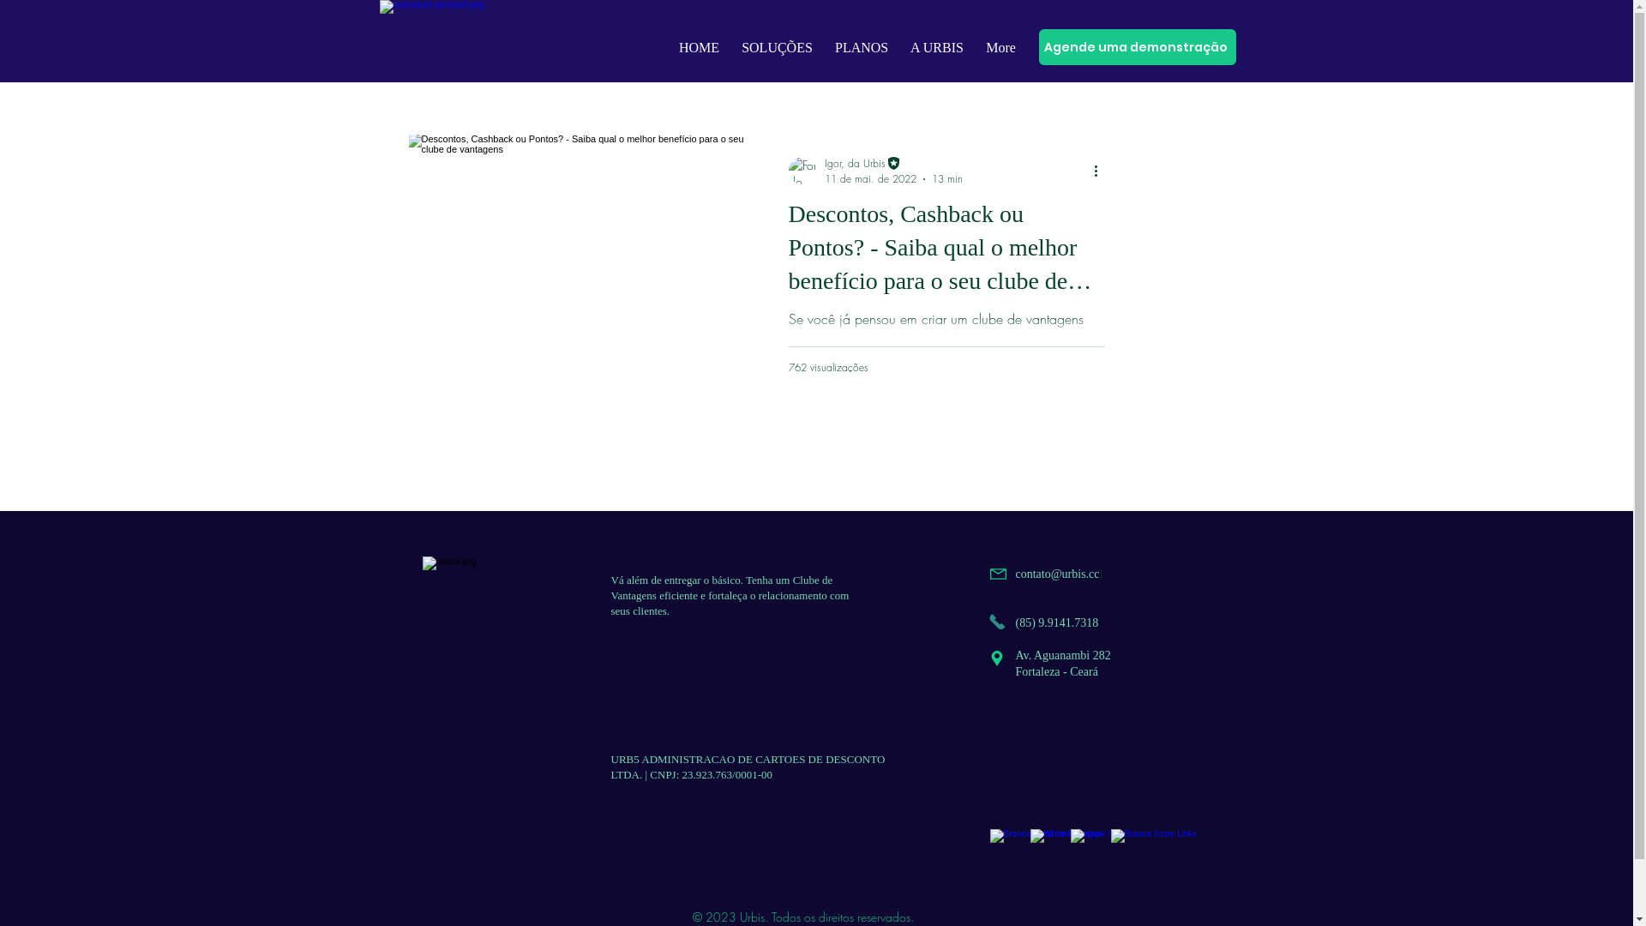  Describe the element at coordinates (937, 40) in the screenshot. I see `A URBIS` at that location.